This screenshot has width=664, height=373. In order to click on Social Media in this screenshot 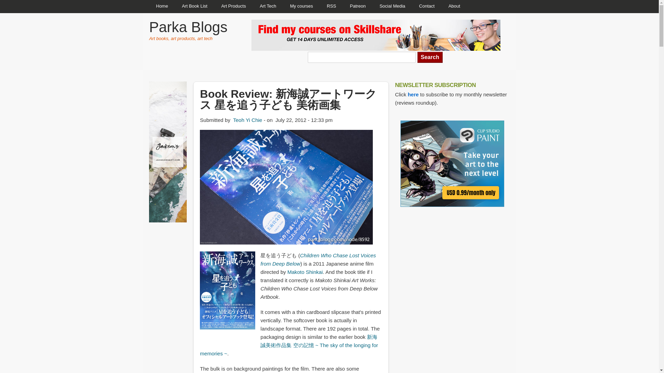, I will do `click(392, 6)`.